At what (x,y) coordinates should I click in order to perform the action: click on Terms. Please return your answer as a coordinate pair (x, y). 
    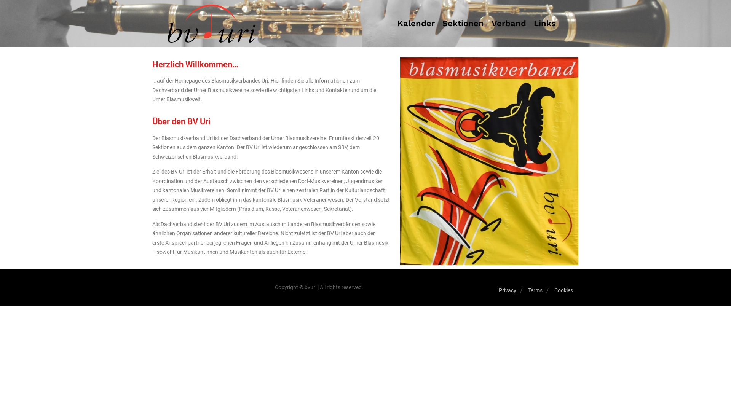
    Looking at the image, I should click on (535, 290).